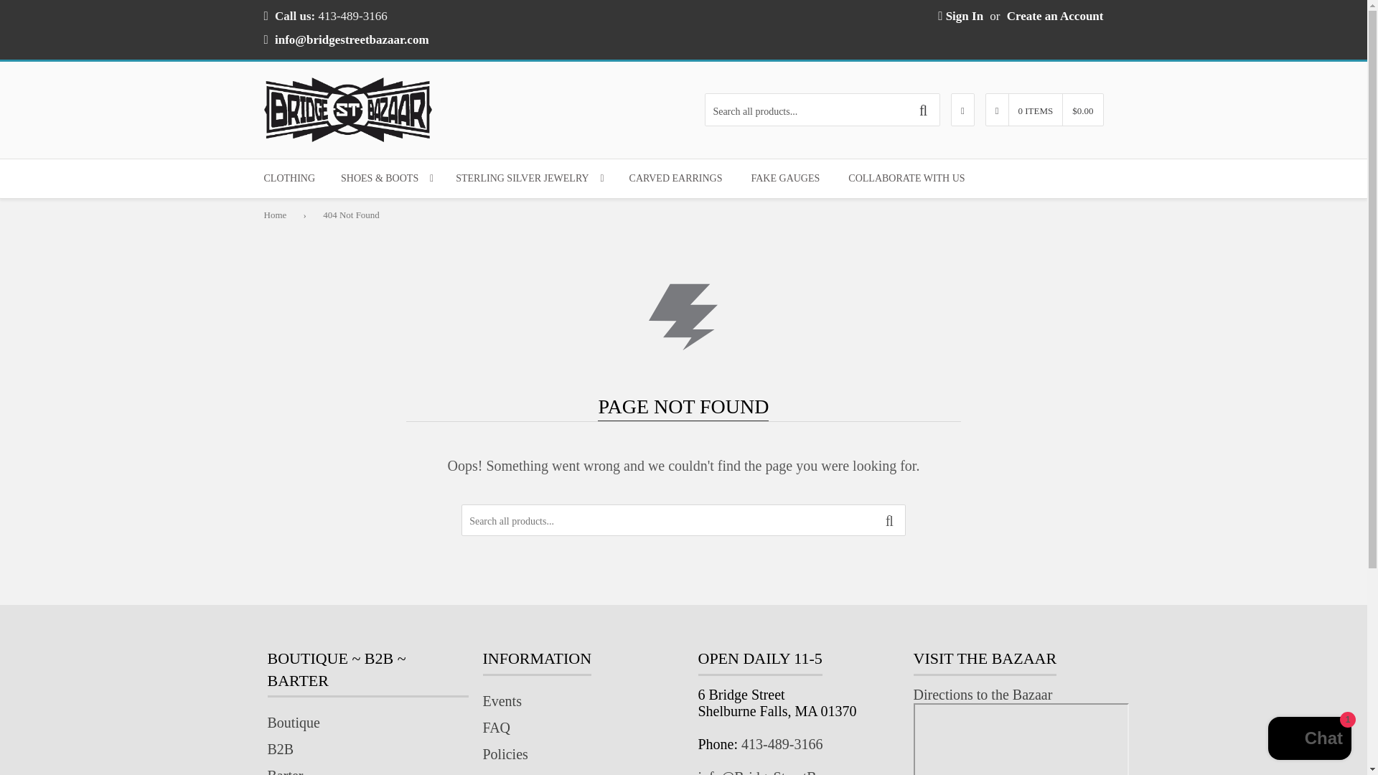 This screenshot has width=1378, height=775. What do you see at coordinates (782, 743) in the screenshot?
I see `413-489-3166` at bounding box center [782, 743].